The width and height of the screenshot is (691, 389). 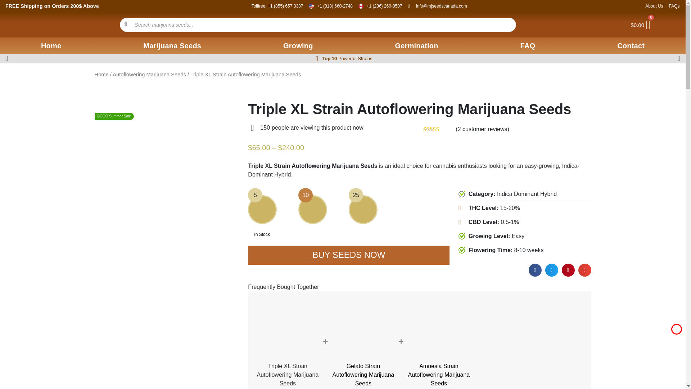 What do you see at coordinates (172, 45) in the screenshot?
I see `Marijuana Seeds` at bounding box center [172, 45].